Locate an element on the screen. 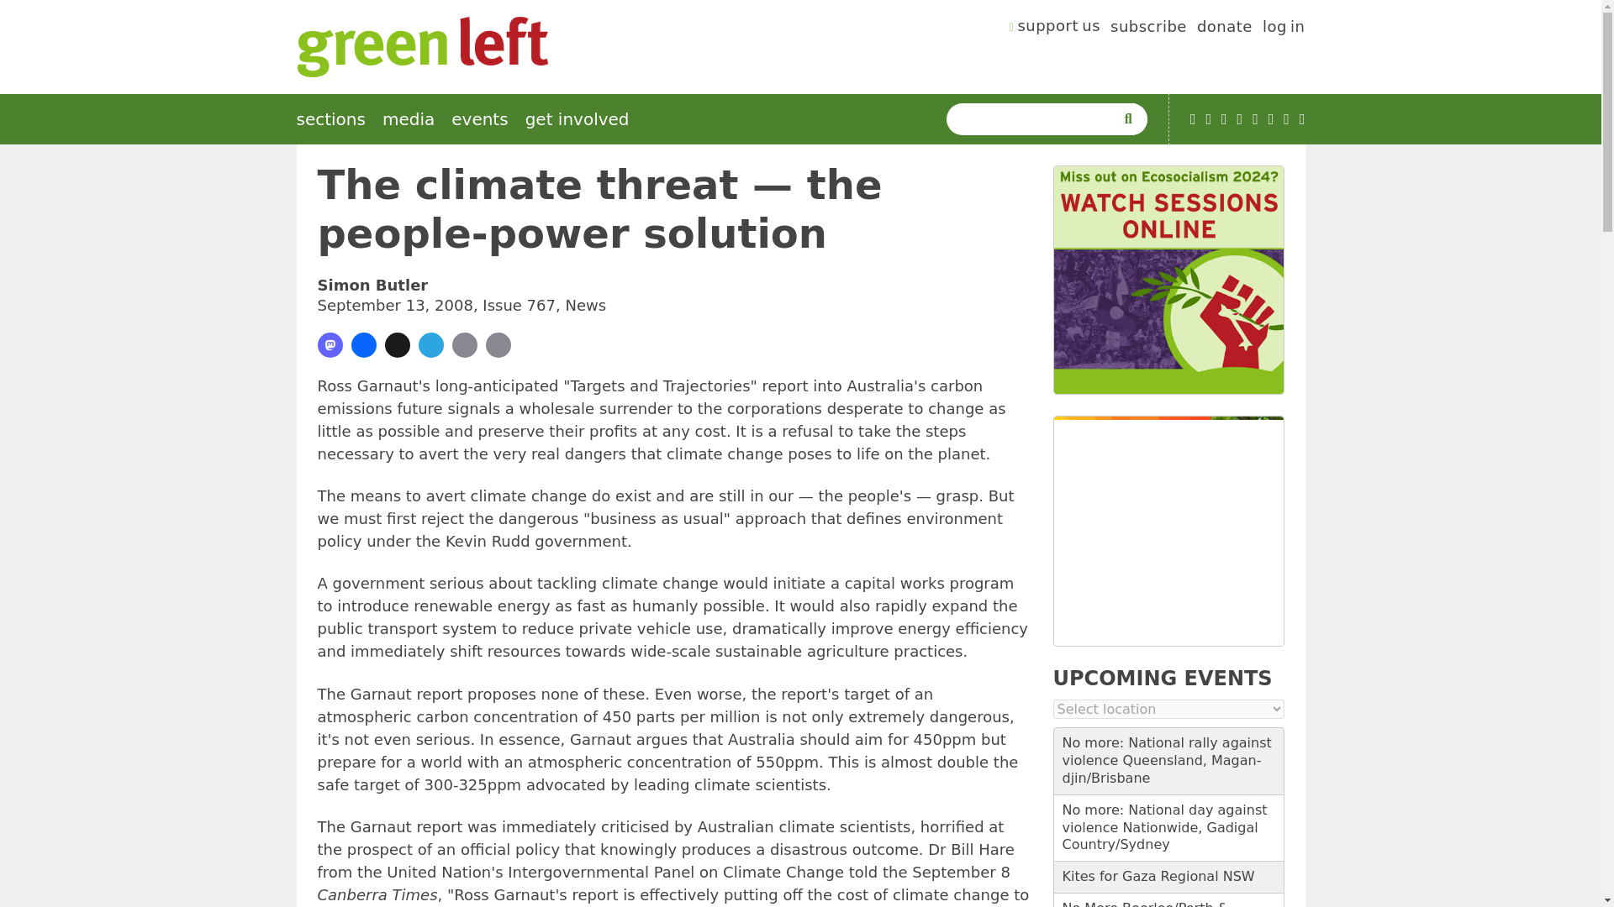 Image resolution: width=1614 pixels, height=907 pixels. Print is located at coordinates (498, 344).